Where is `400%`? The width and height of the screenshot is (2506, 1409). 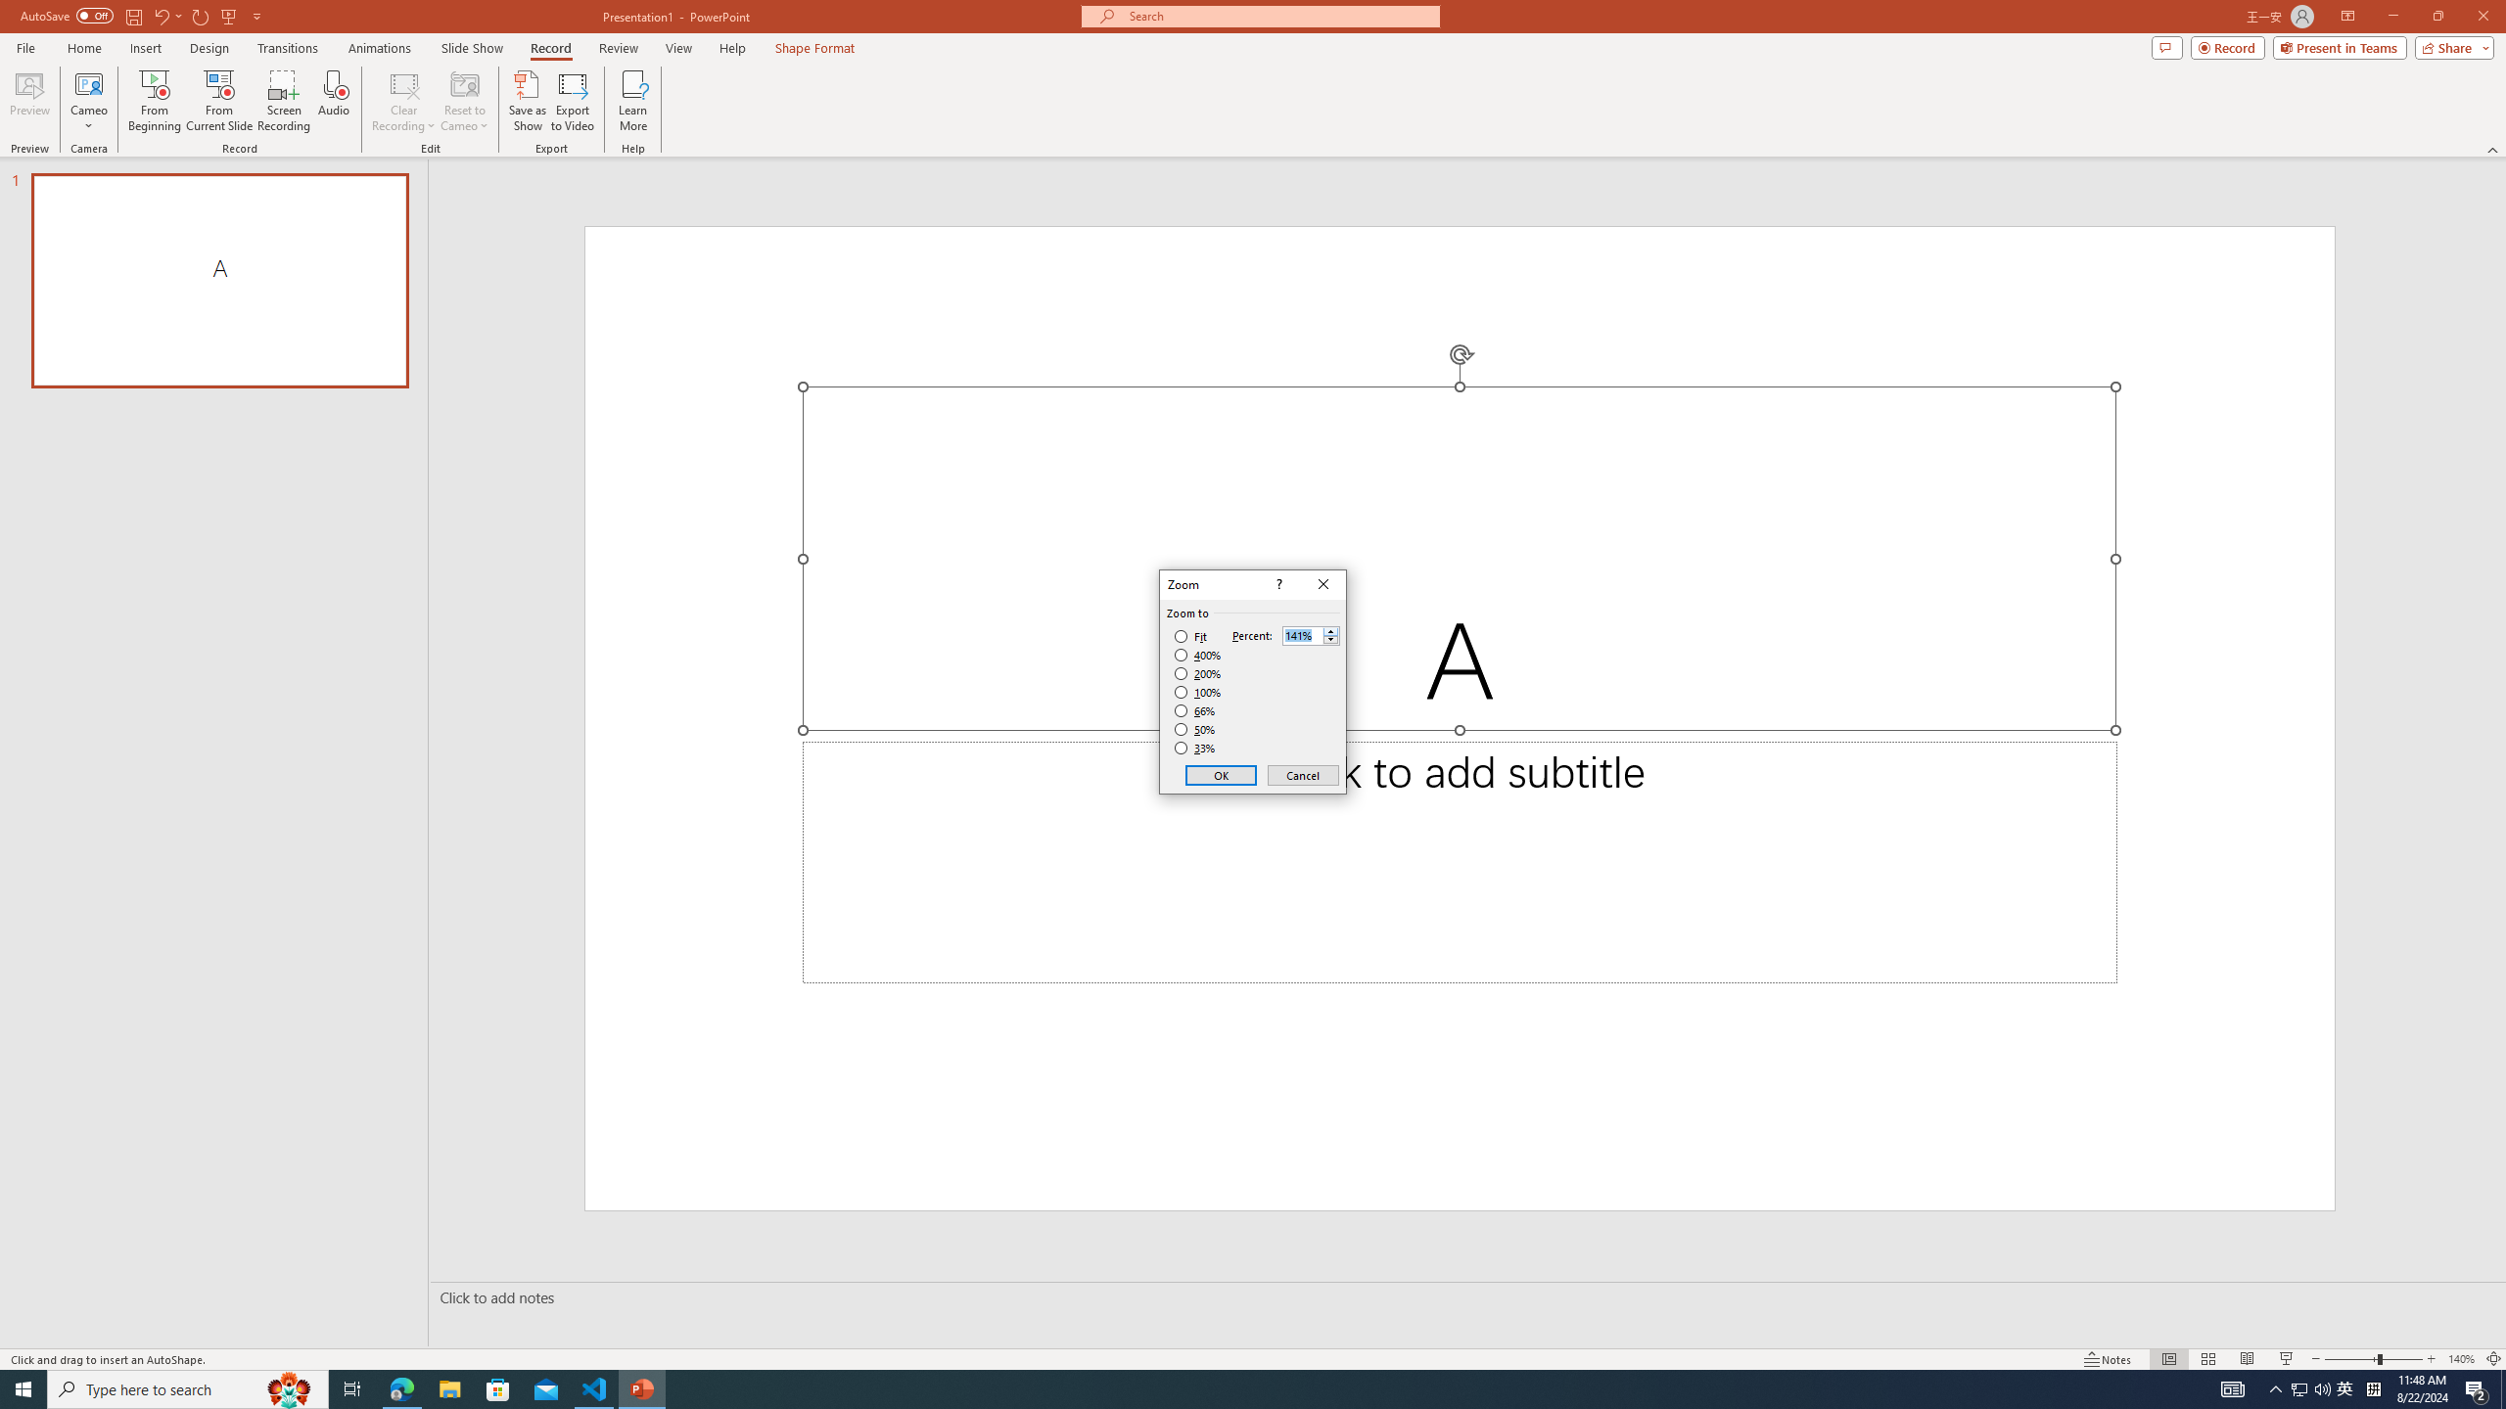
400% is located at coordinates (1198, 656).